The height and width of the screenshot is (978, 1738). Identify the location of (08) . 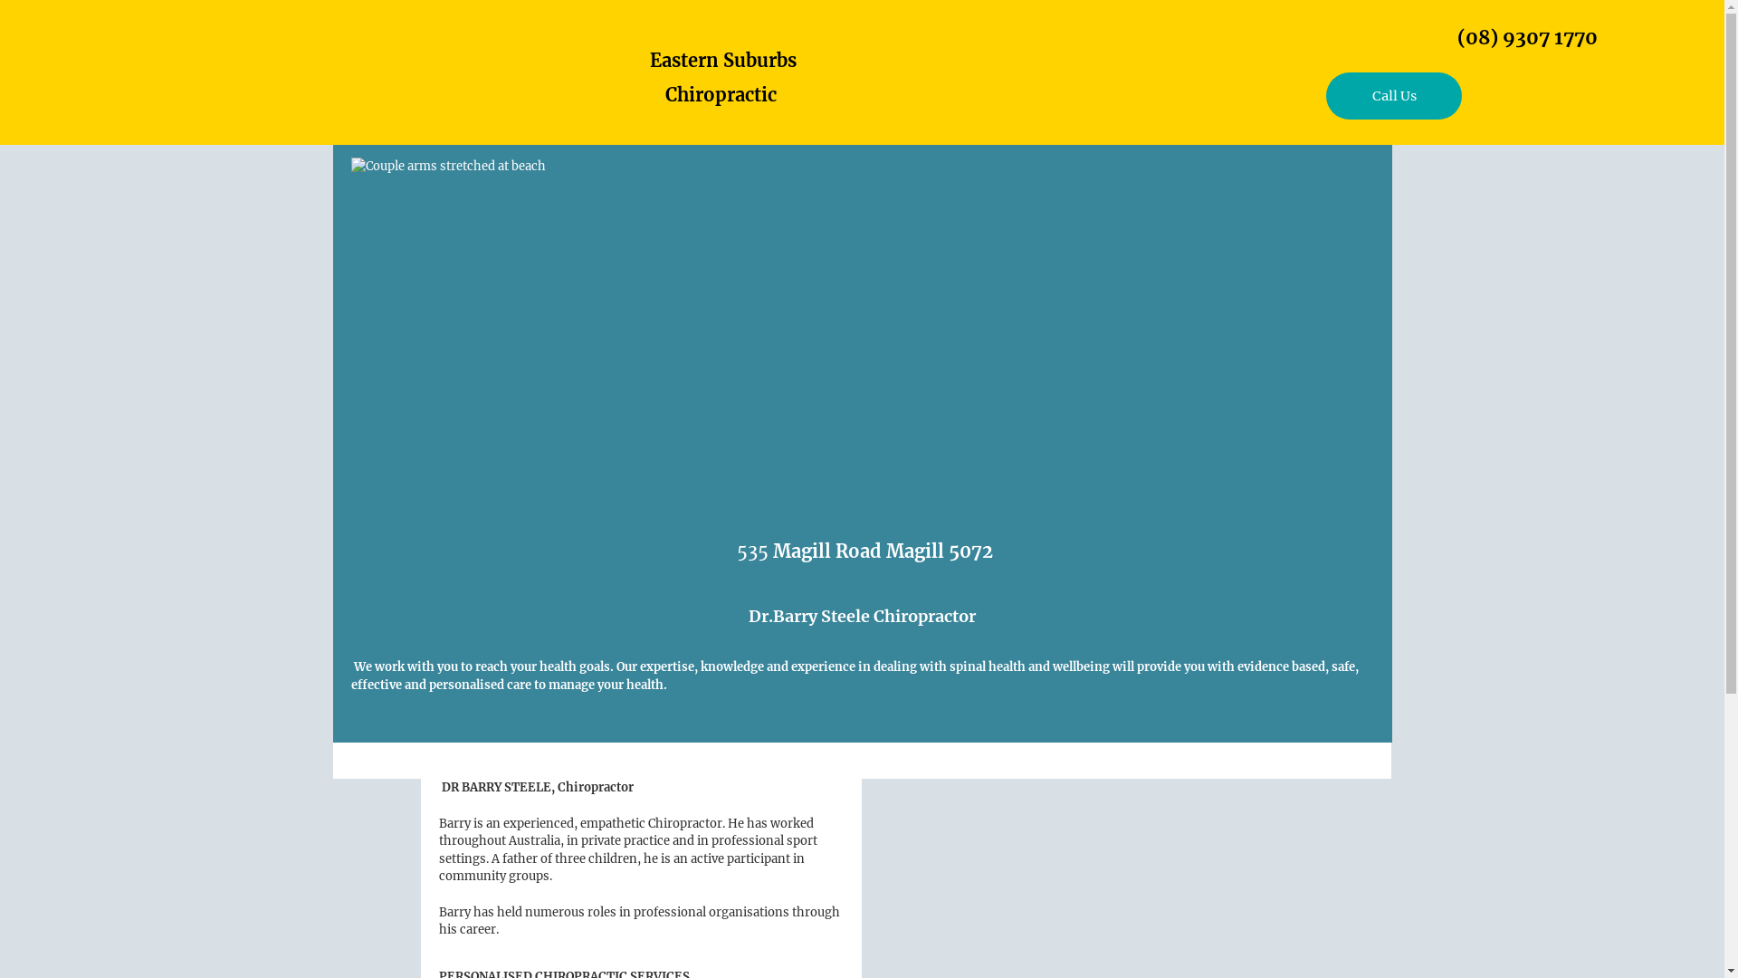
(1480, 38).